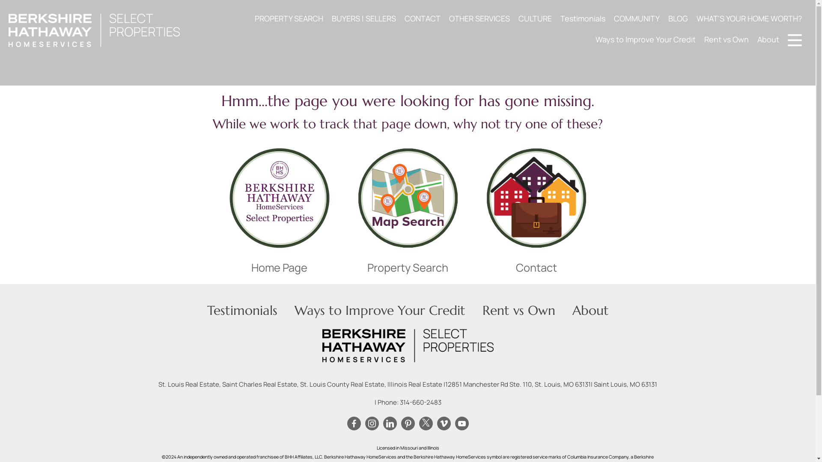 This screenshot has width=822, height=462. What do you see at coordinates (354, 423) in the screenshot?
I see `Visit me on Facebook` at bounding box center [354, 423].